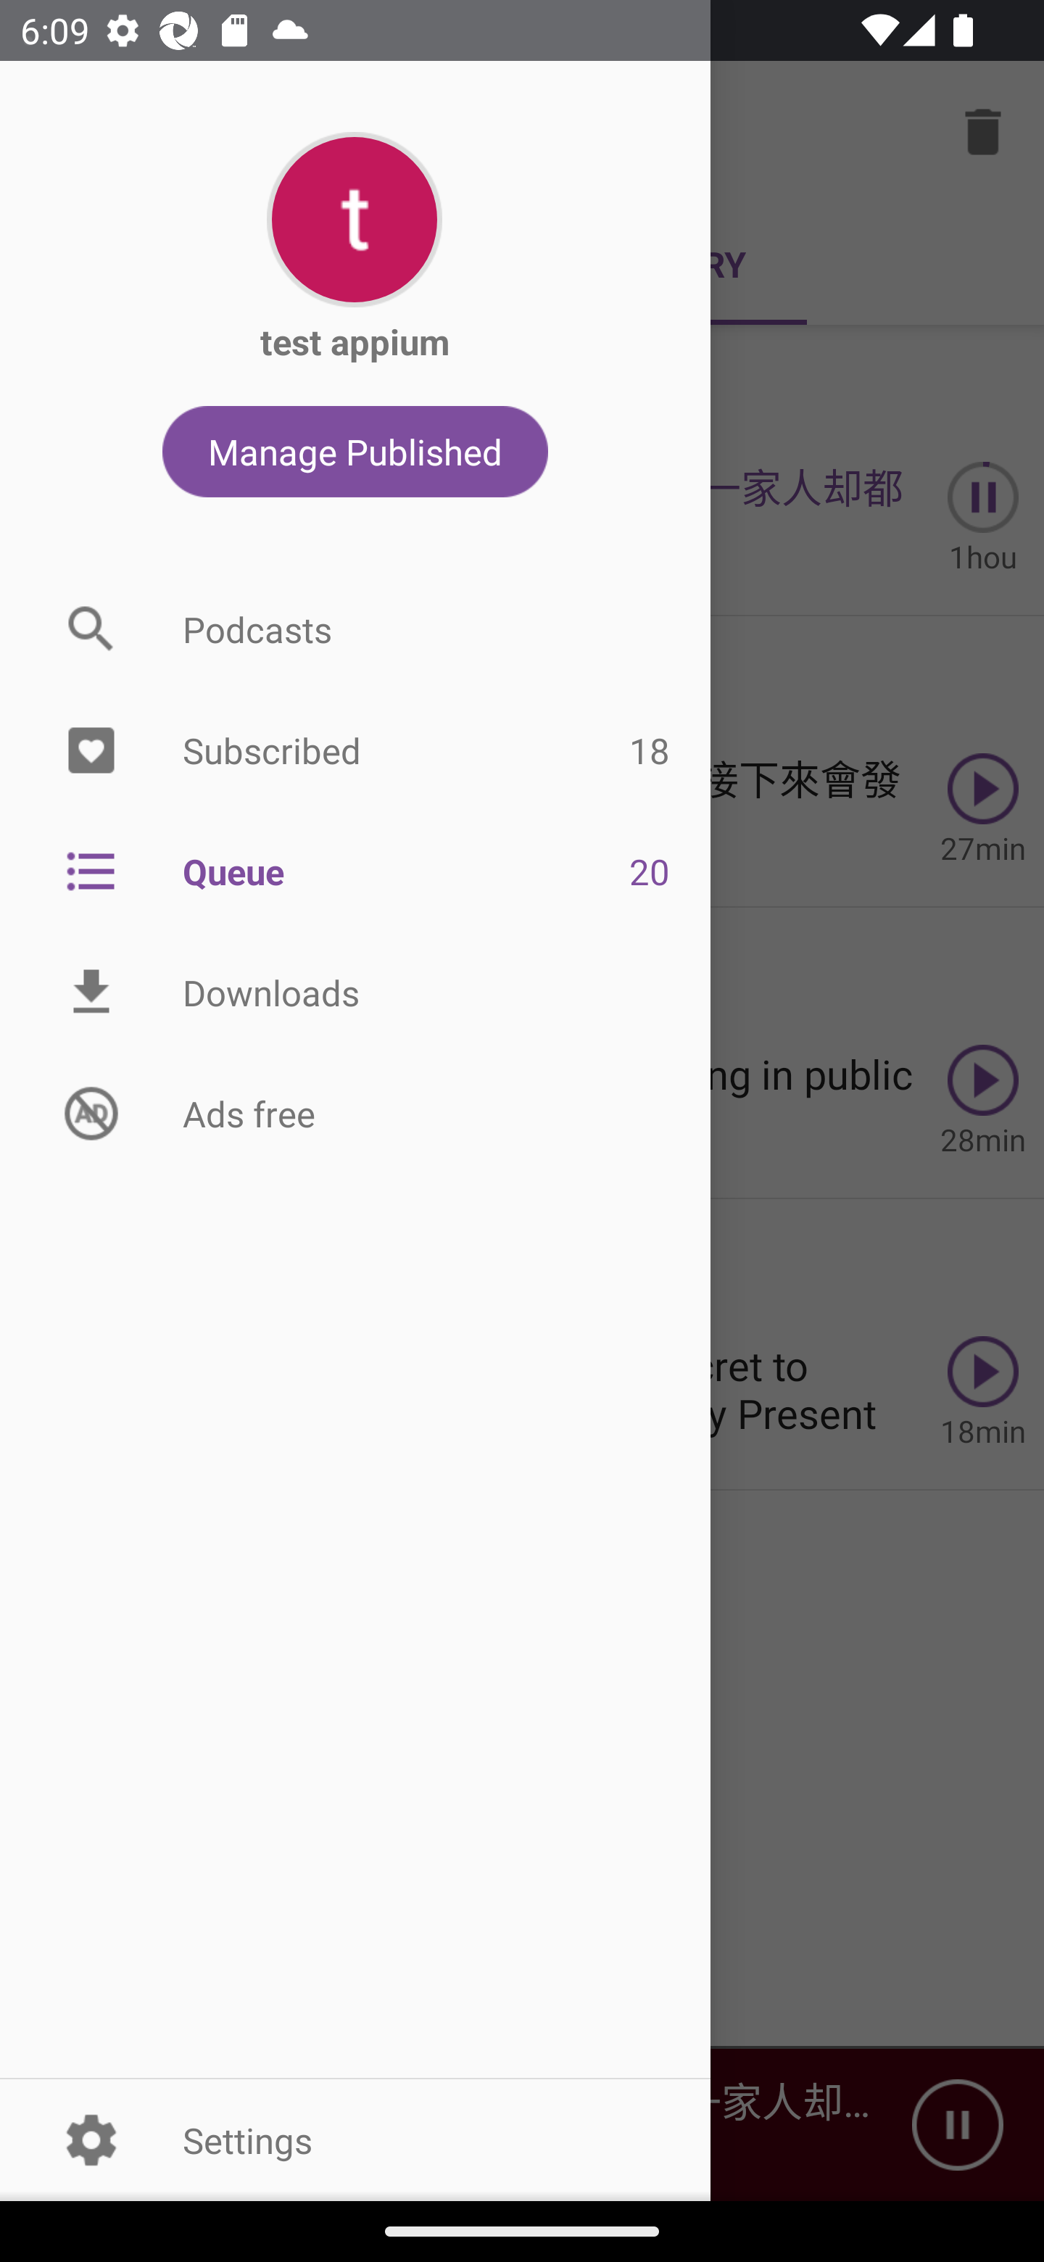 The image size is (1044, 2262). I want to click on Picture Ads free, so click(355, 1112).